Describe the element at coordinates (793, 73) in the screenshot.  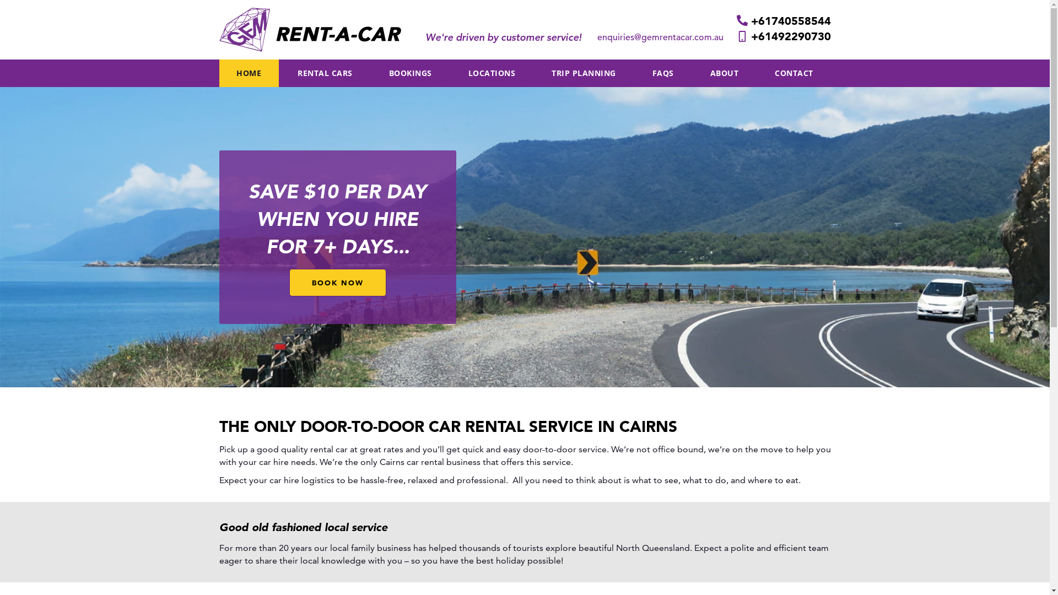
I see `CONTACT` at that location.